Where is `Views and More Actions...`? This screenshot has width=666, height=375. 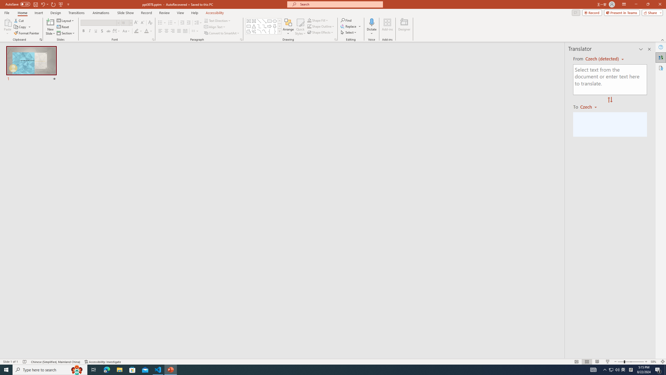 Views and More Actions... is located at coordinates (115, 84).